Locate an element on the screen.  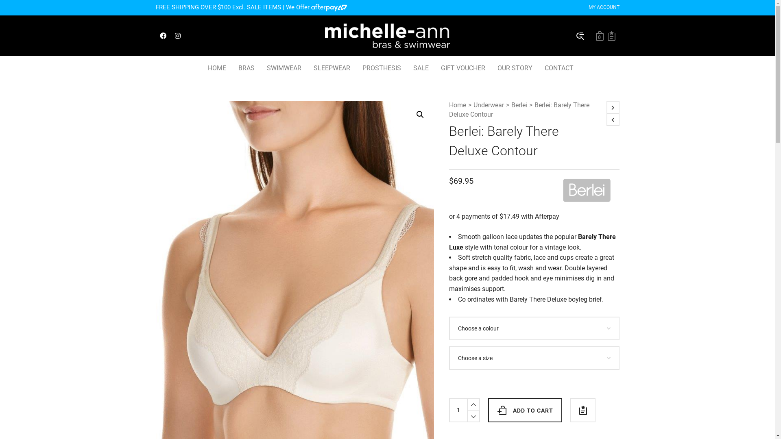
GIFT VOUCHER is located at coordinates (463, 68).